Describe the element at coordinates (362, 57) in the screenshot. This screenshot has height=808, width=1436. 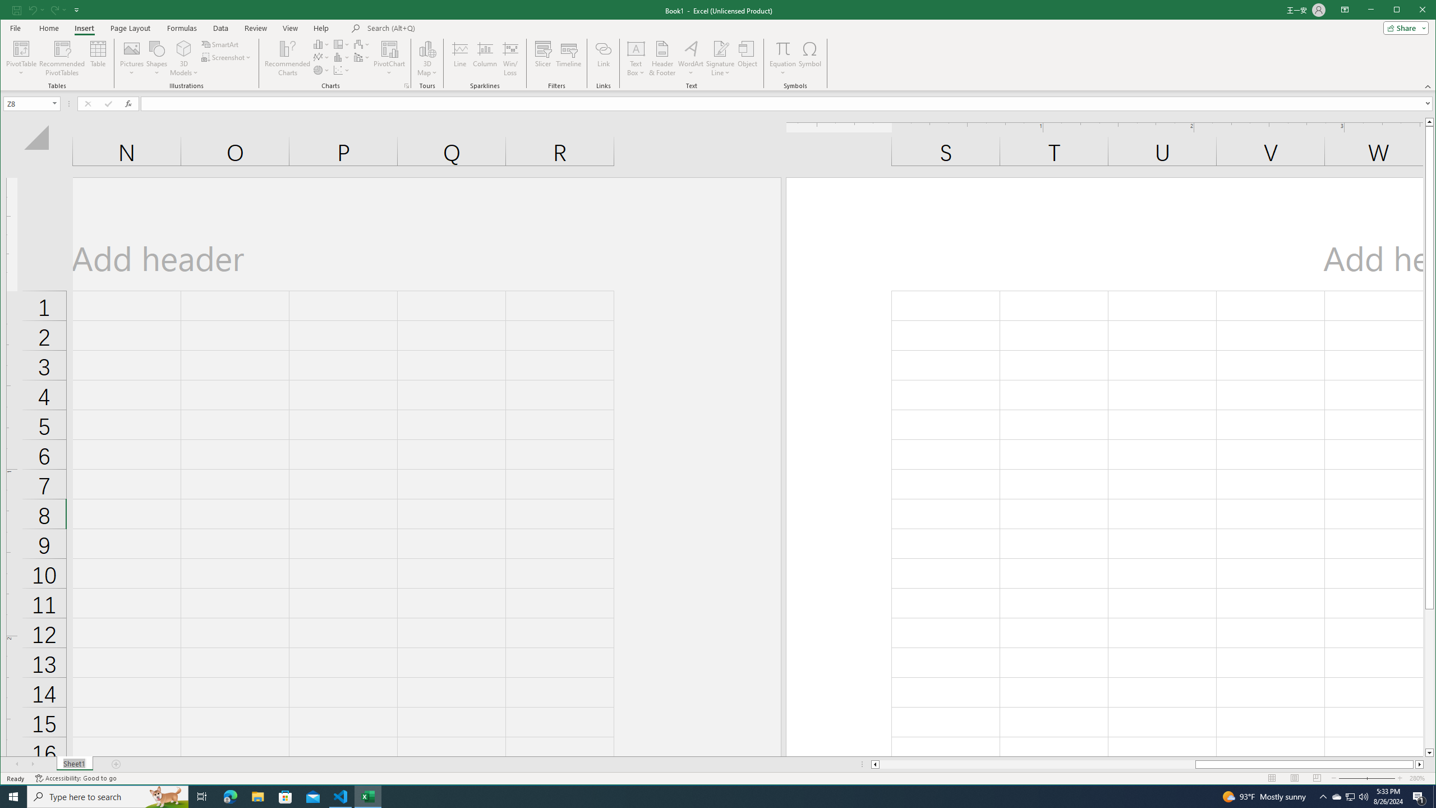
I see `Insert Combo Chart` at that location.